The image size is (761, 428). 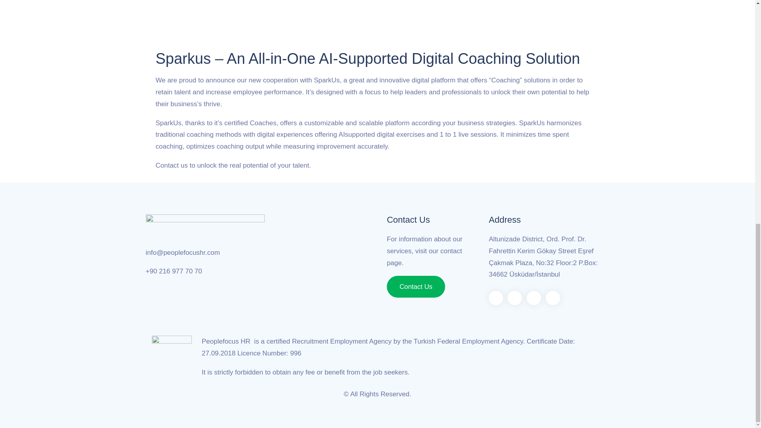 I want to click on Facebook, so click(x=495, y=298).